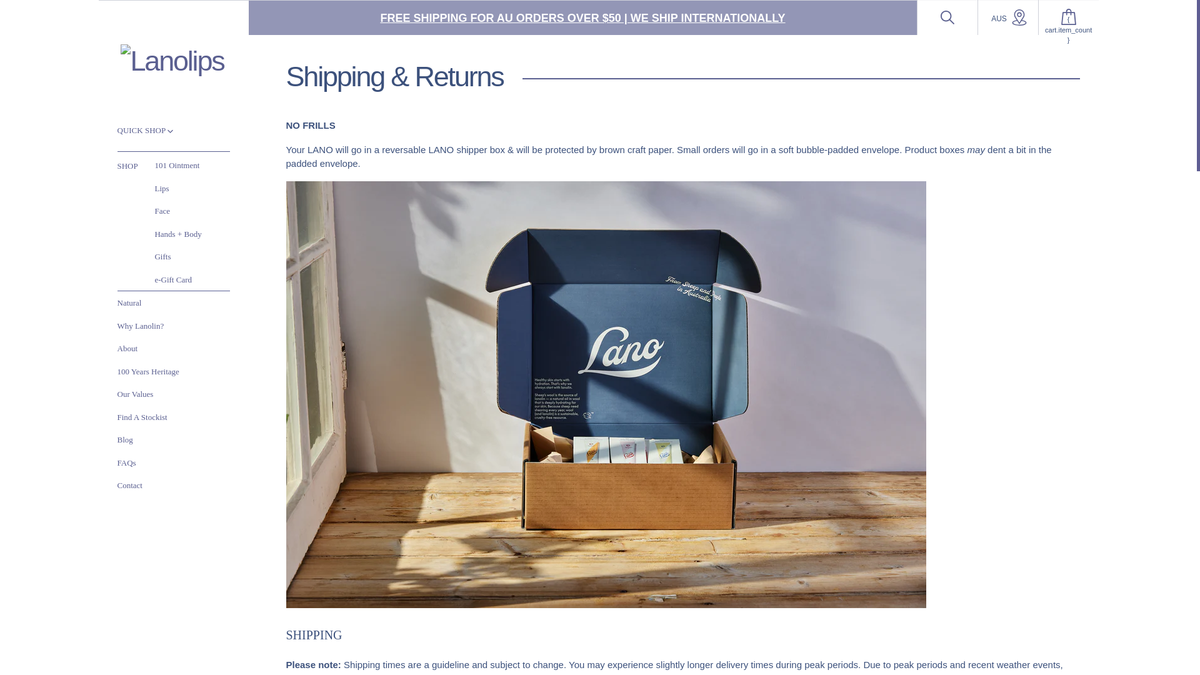  I want to click on Why Lanolin?, so click(141, 325).